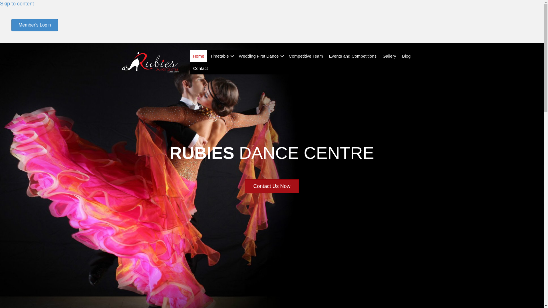 This screenshot has width=548, height=308. I want to click on Blog, so click(406, 56).